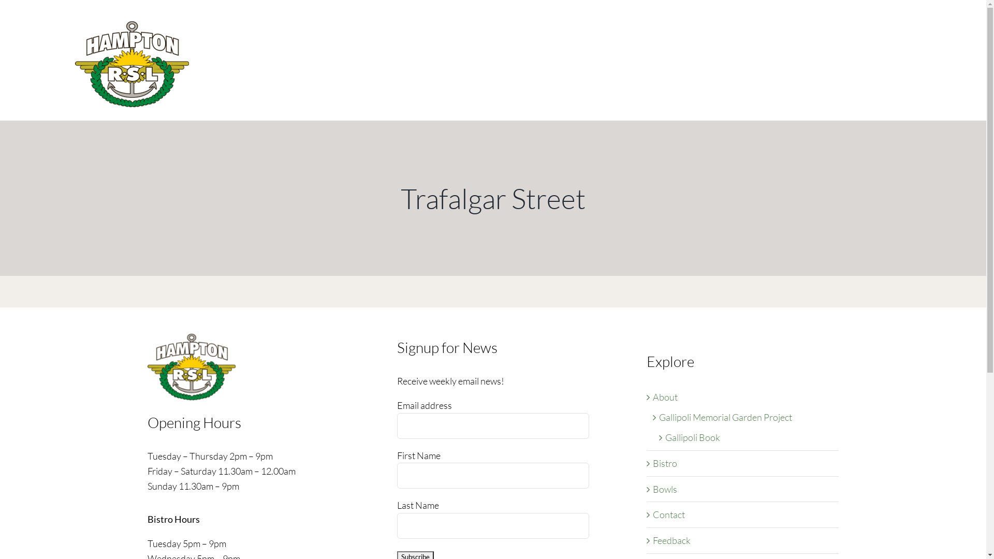 This screenshot has height=559, width=994. Describe the element at coordinates (711, 24) in the screenshot. I see `BOWLS` at that location.